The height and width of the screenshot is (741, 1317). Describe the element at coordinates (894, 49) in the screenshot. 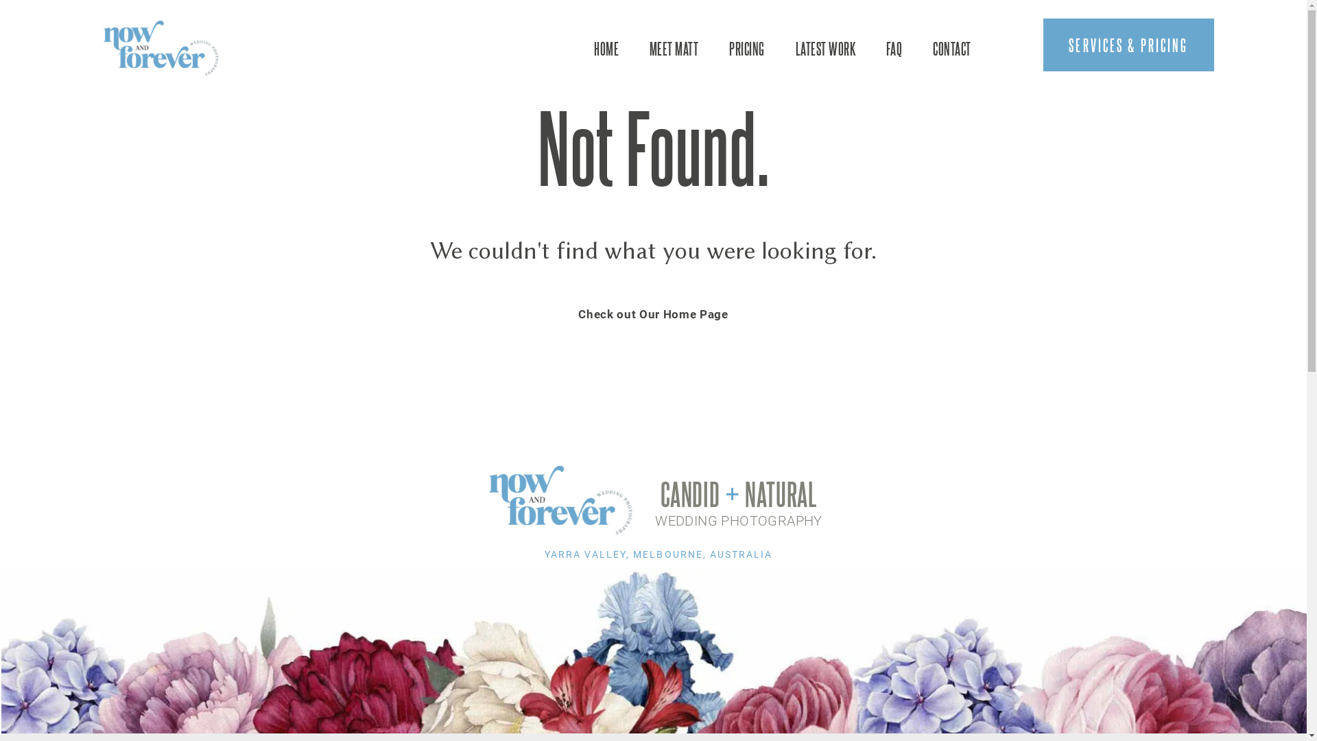

I see `FAQ` at that location.